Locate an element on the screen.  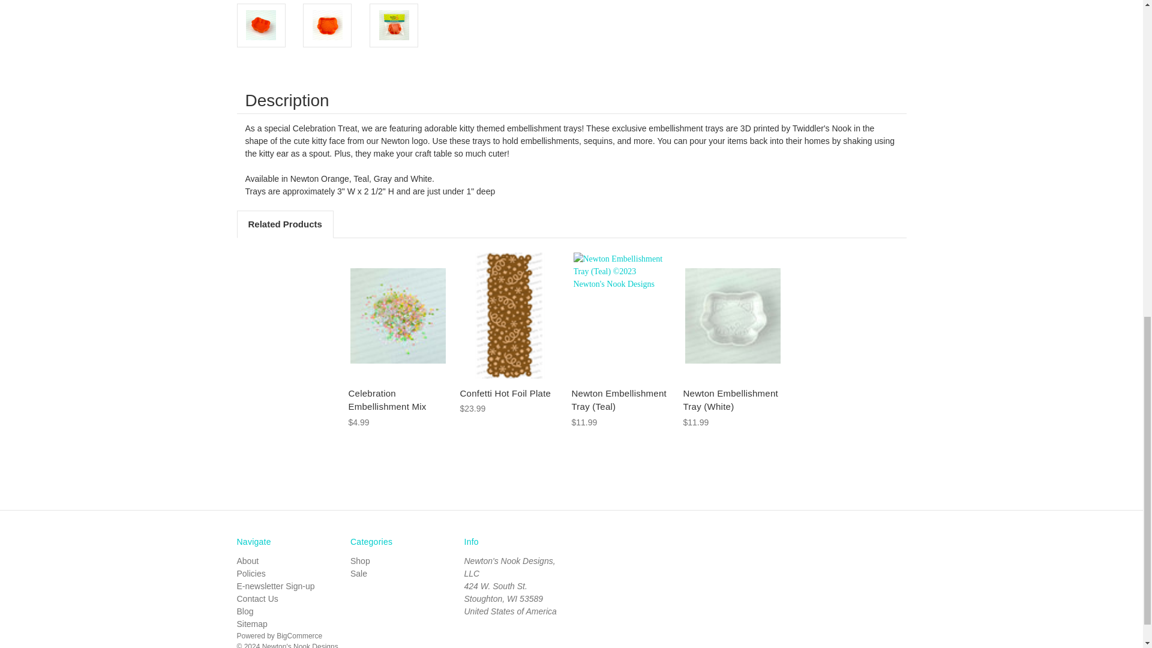
Visa is located at coordinates (739, 550).